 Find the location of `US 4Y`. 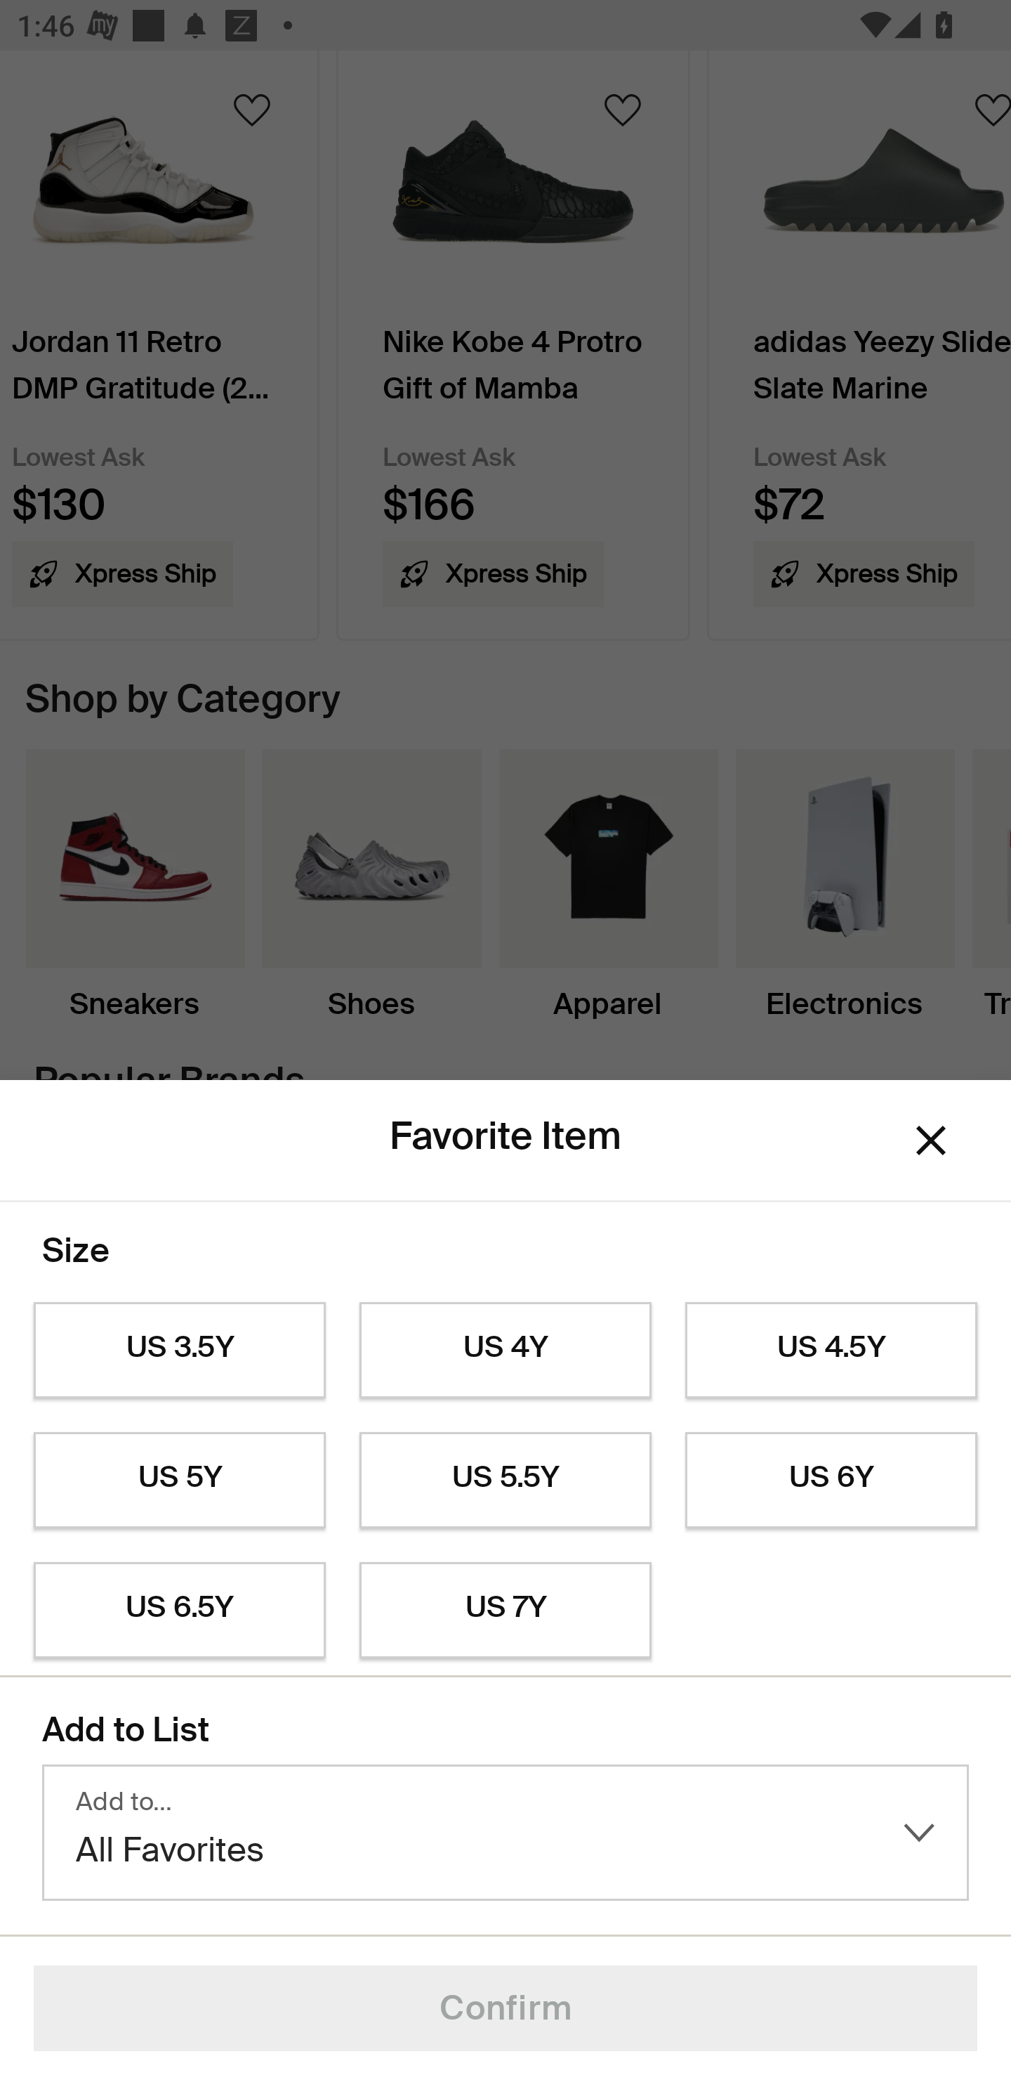

US 4Y is located at coordinates (505, 1351).